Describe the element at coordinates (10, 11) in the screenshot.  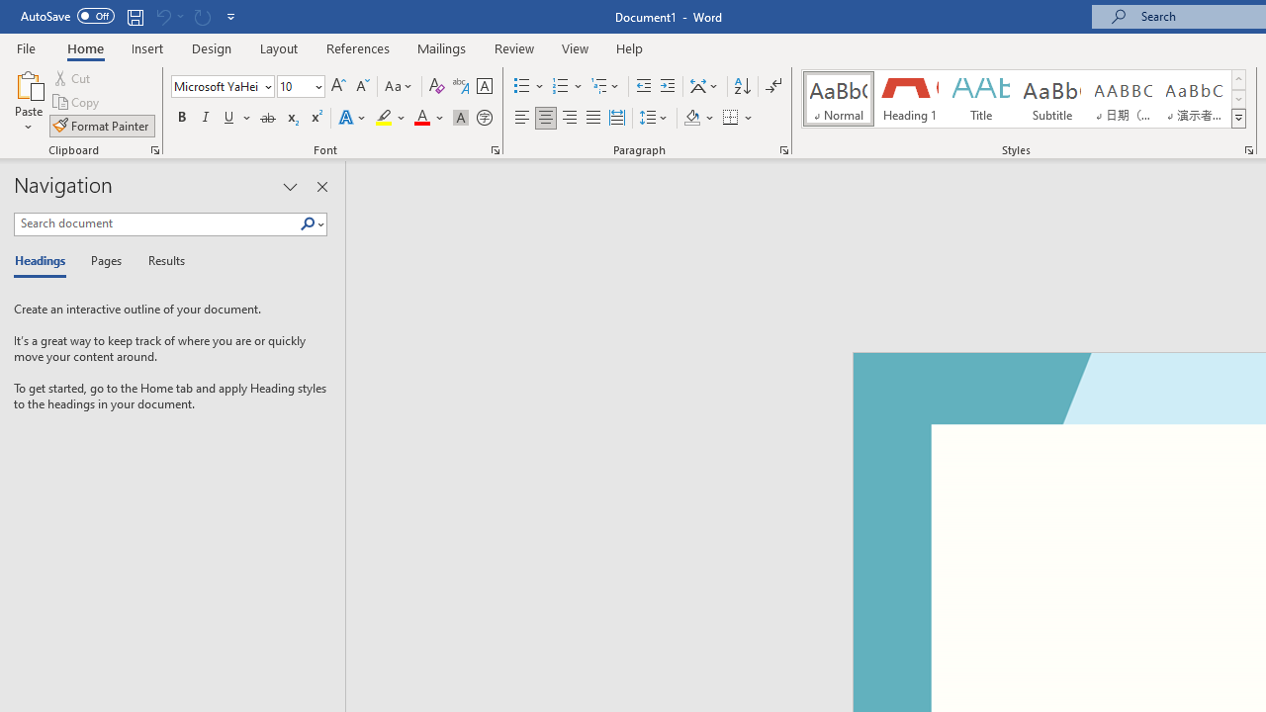
I see `System` at that location.